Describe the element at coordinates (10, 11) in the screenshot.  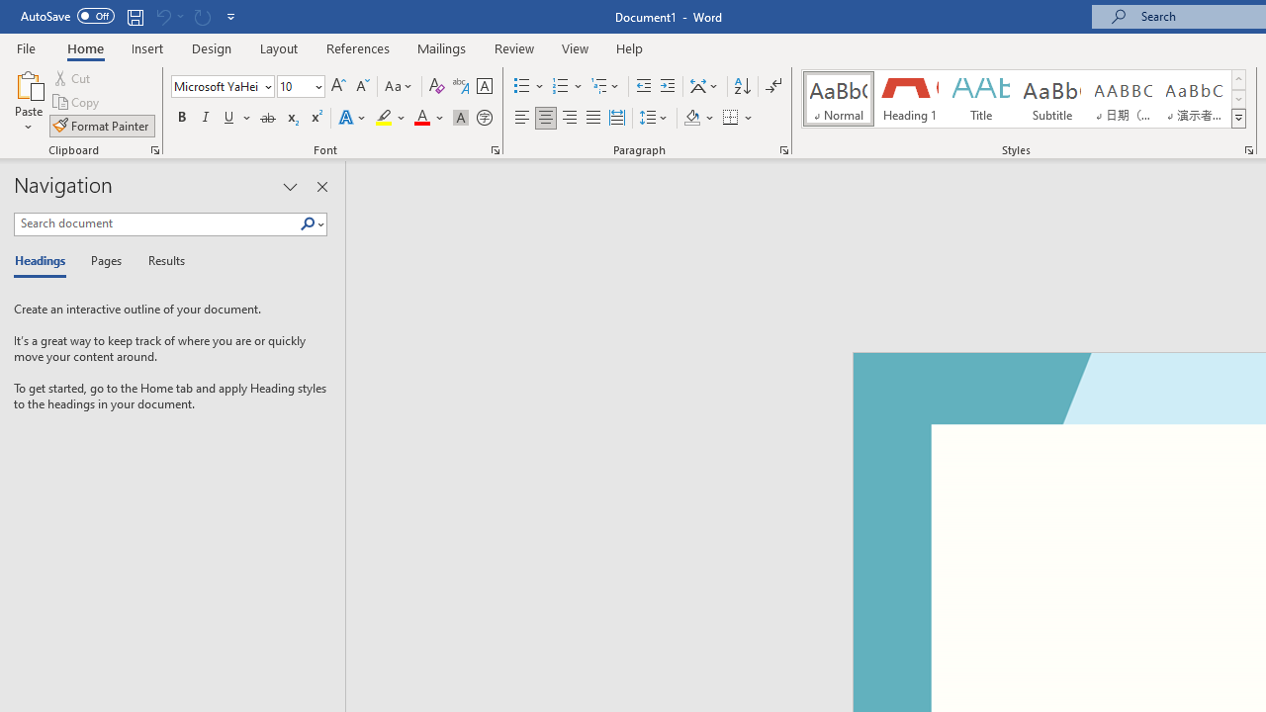
I see `System` at that location.